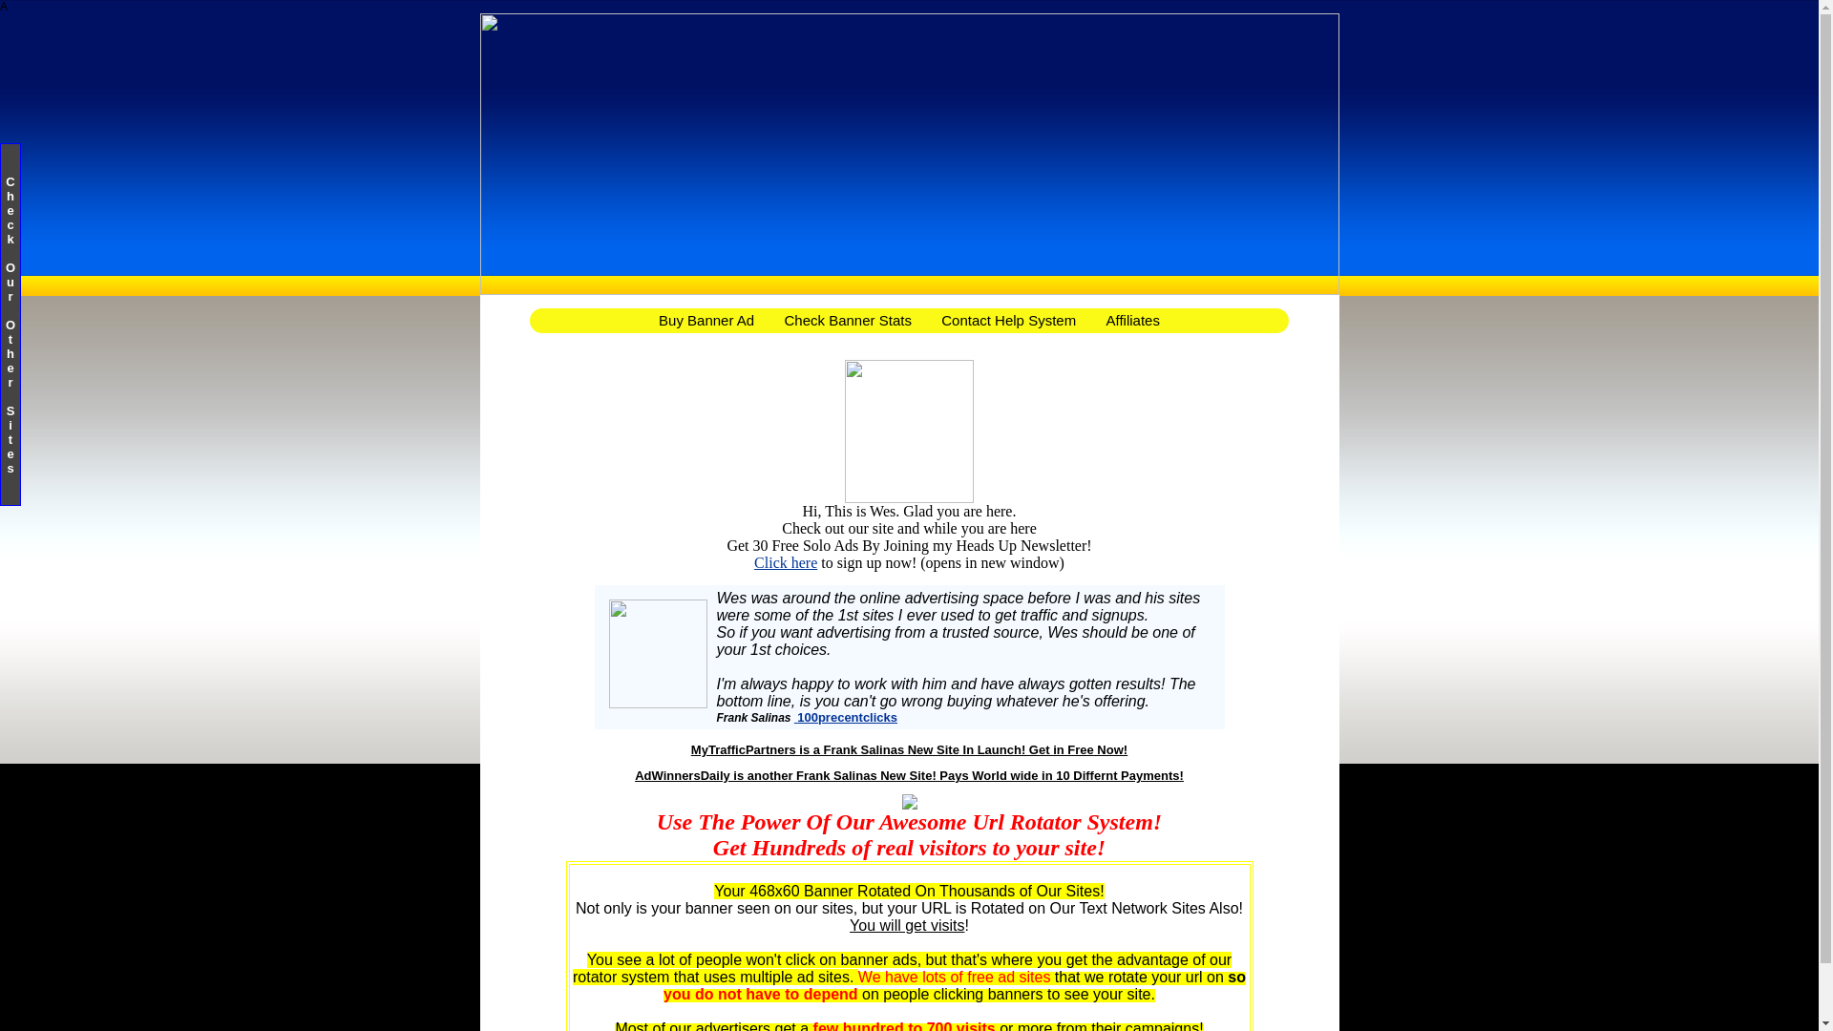  I want to click on Contact Help System, so click(1008, 320).